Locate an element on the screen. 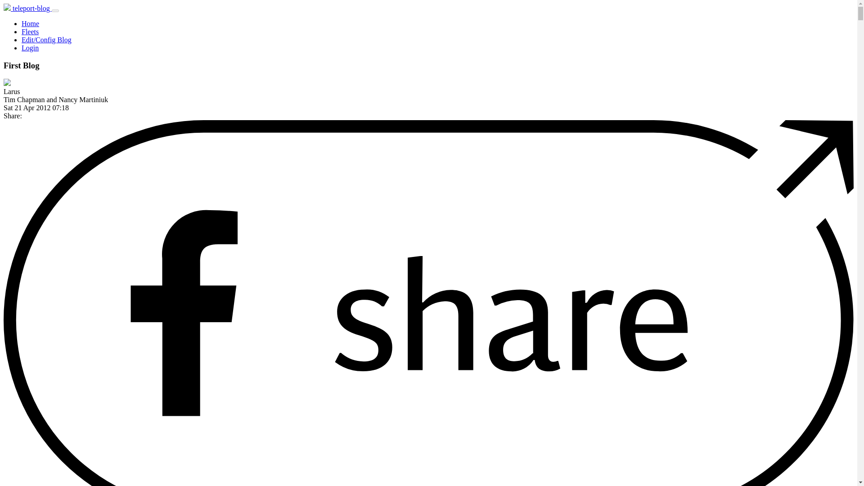 The width and height of the screenshot is (864, 486). Fleets is located at coordinates (30, 31).